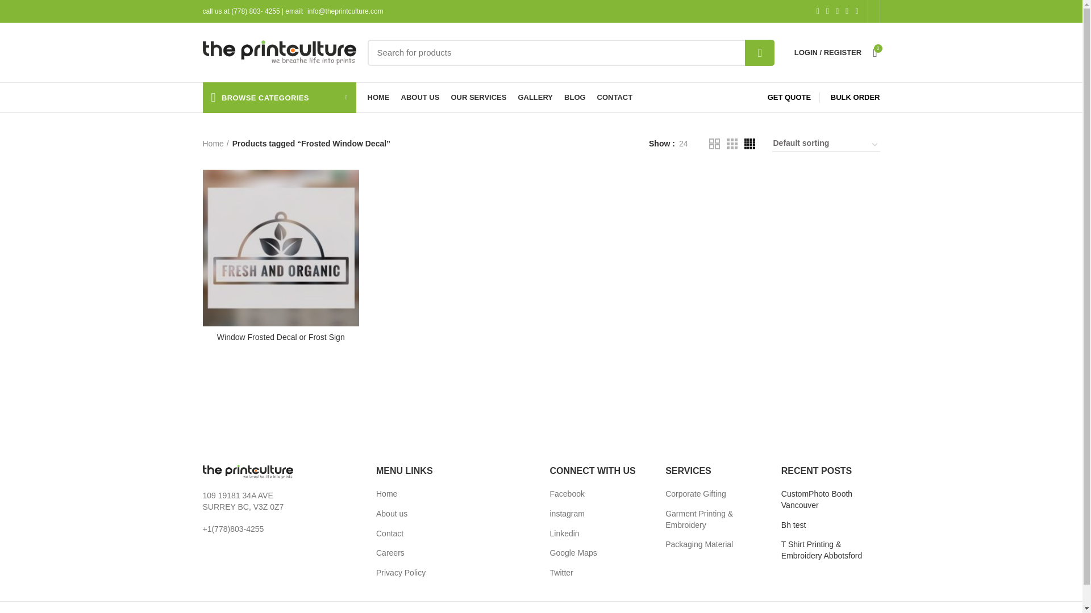 The width and height of the screenshot is (1091, 613). Describe the element at coordinates (828, 52) in the screenshot. I see `My account` at that location.